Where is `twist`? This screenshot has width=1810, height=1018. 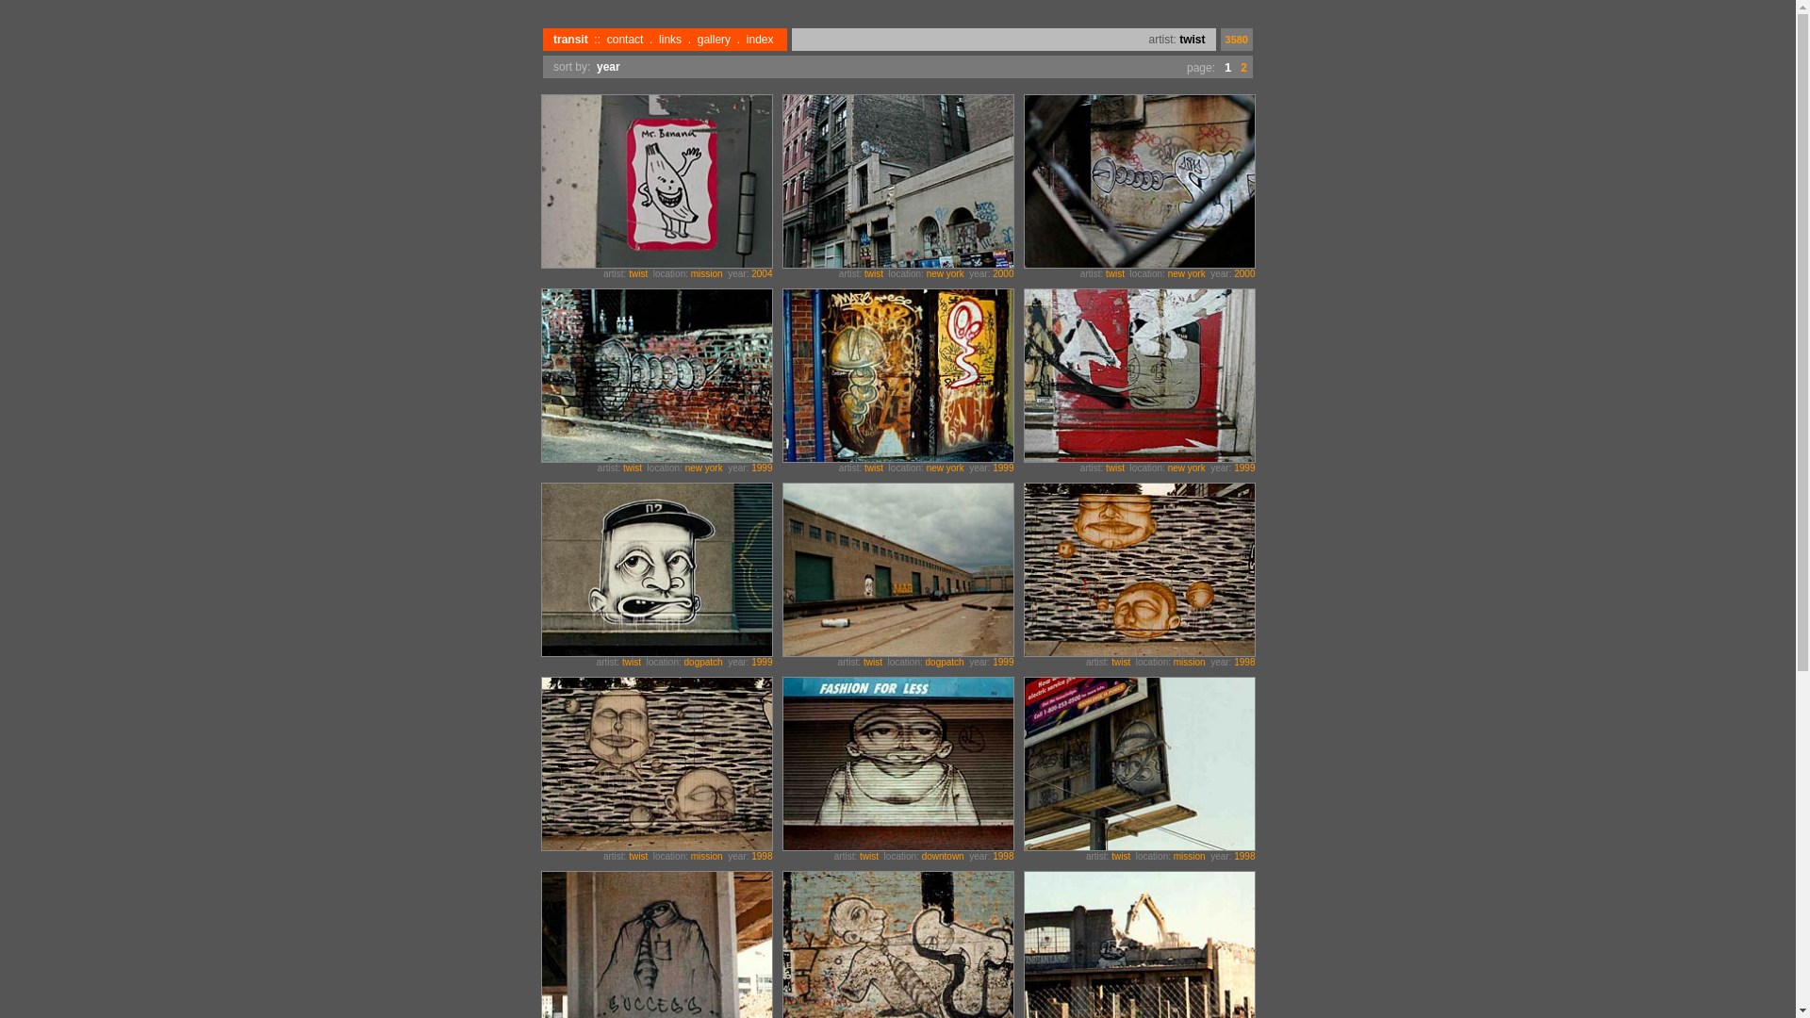
twist is located at coordinates (1121, 856).